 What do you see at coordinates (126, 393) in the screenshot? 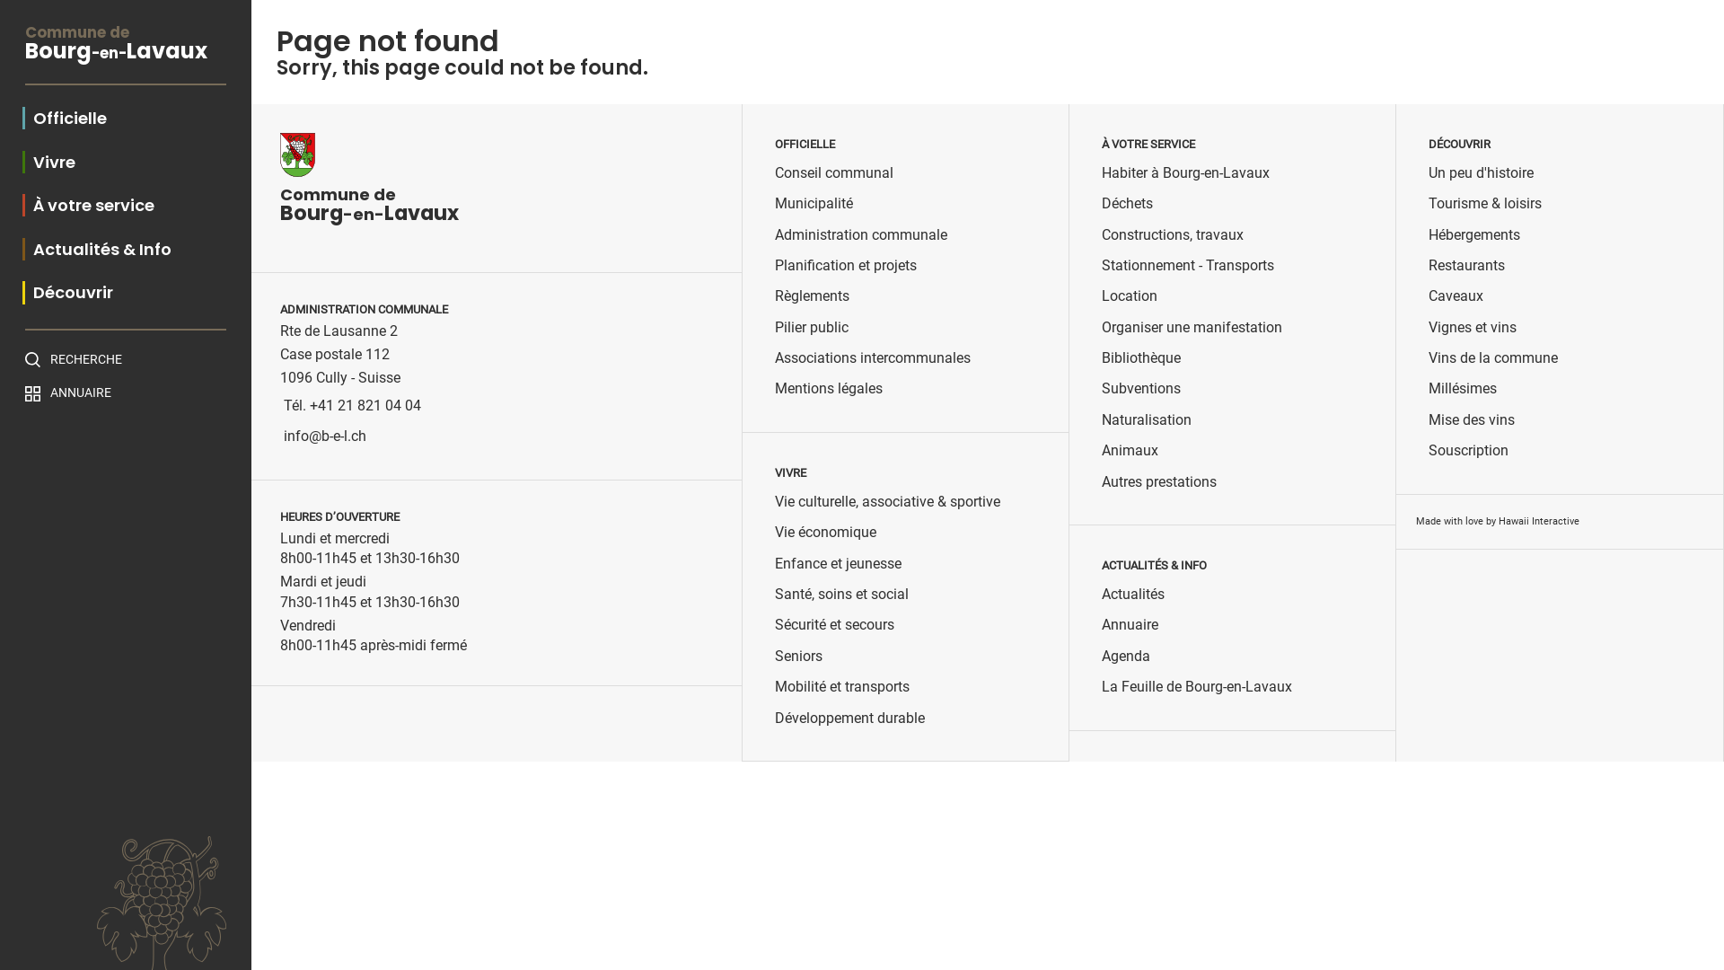
I see `ANNUAIRE` at bounding box center [126, 393].